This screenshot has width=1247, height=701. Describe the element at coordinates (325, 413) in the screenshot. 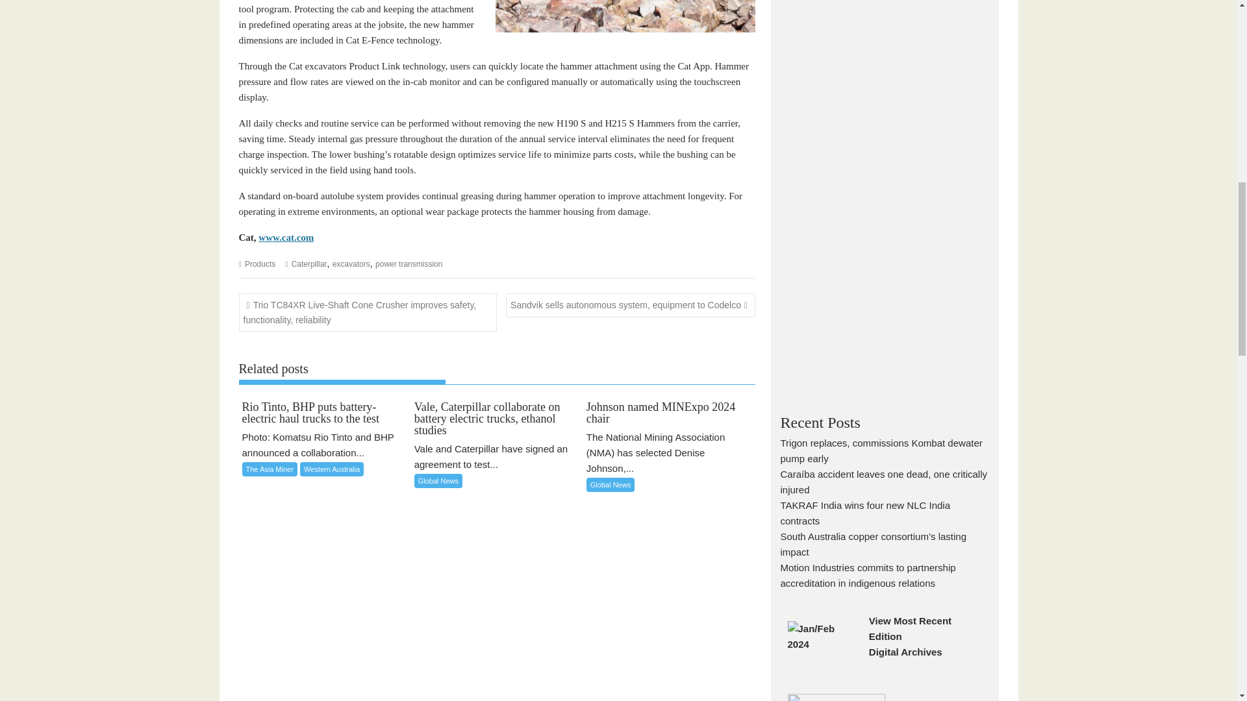

I see `Rio Tinto, BHP puts battery-electric haul trucks to the test` at that location.